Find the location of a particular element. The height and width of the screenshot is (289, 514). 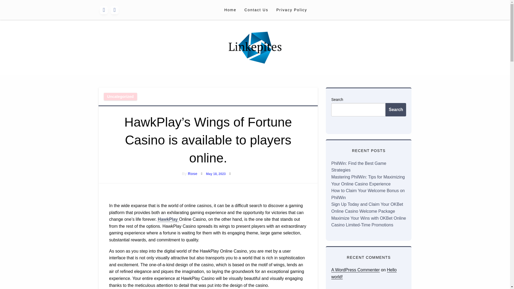

Uncategorized is located at coordinates (120, 96).